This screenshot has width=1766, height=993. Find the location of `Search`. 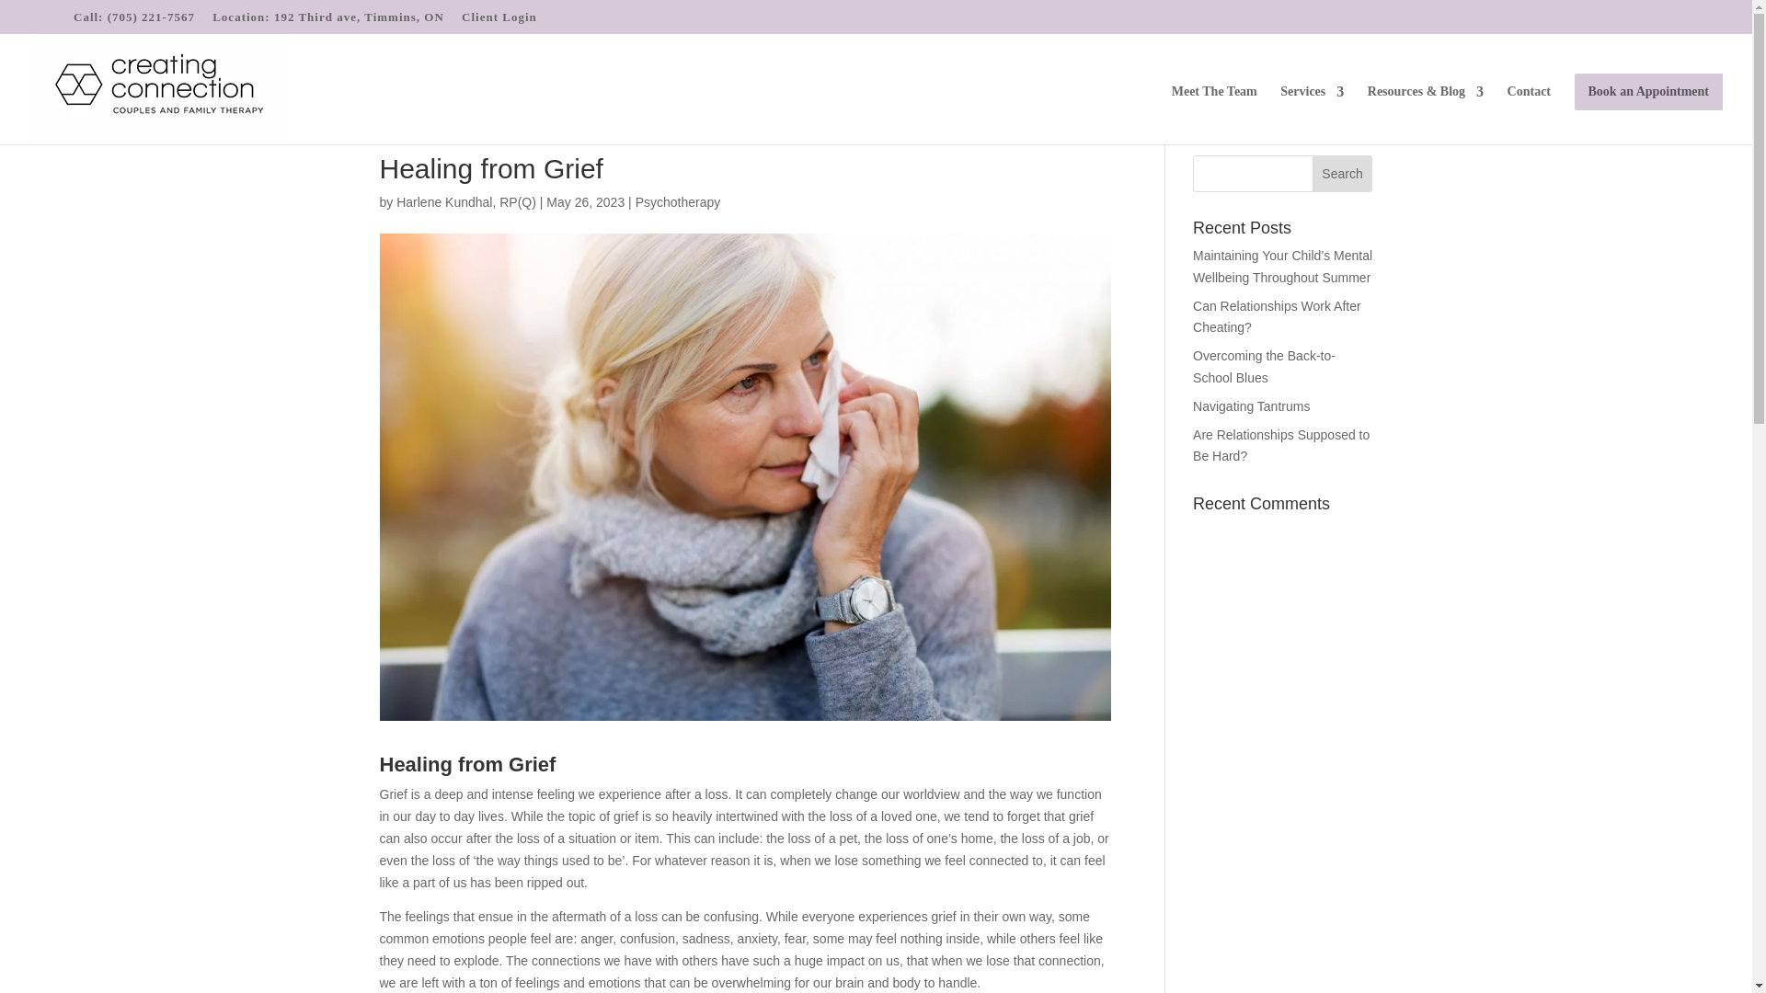

Search is located at coordinates (1343, 173).